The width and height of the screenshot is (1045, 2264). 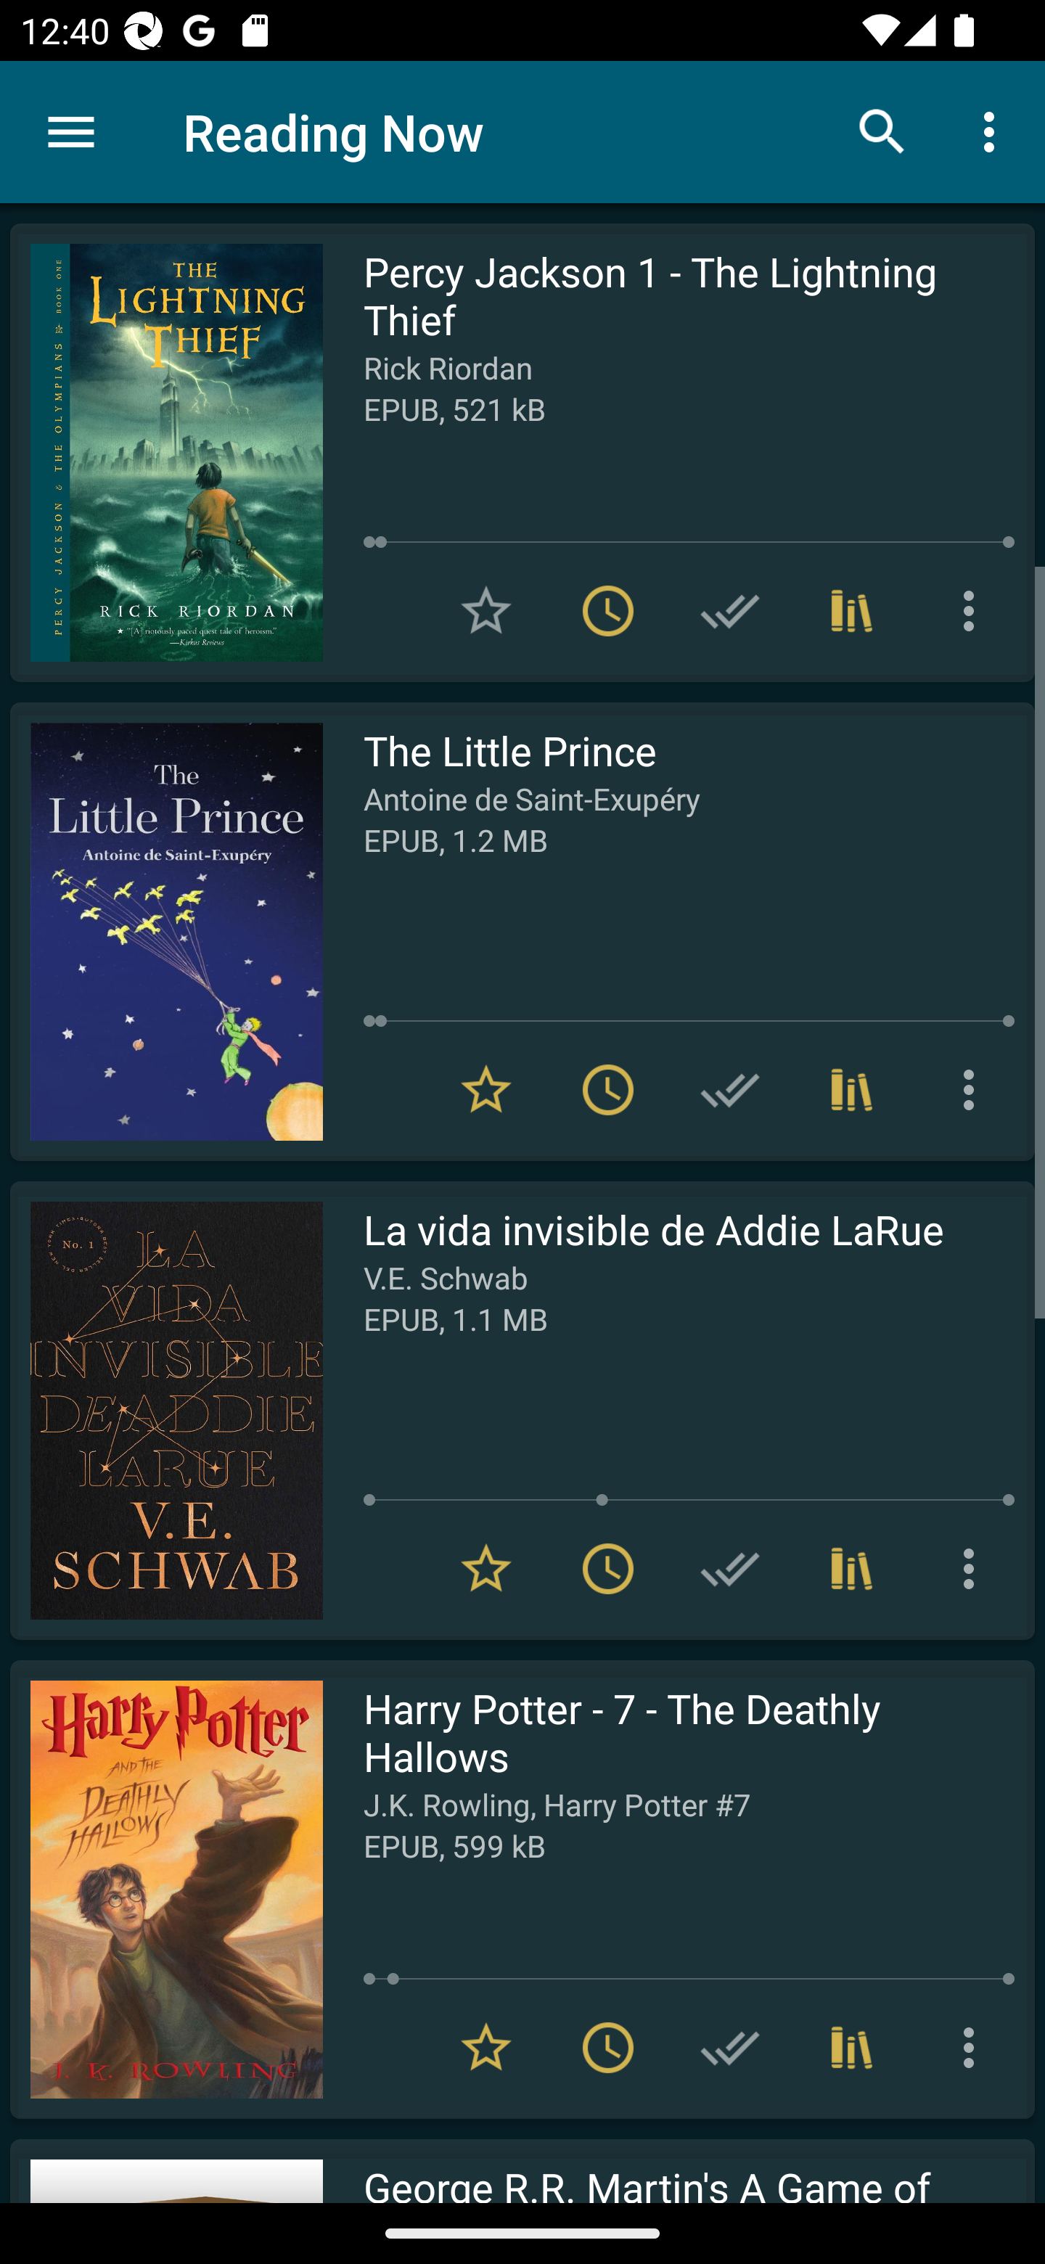 I want to click on Add to Have read, so click(x=730, y=2048).